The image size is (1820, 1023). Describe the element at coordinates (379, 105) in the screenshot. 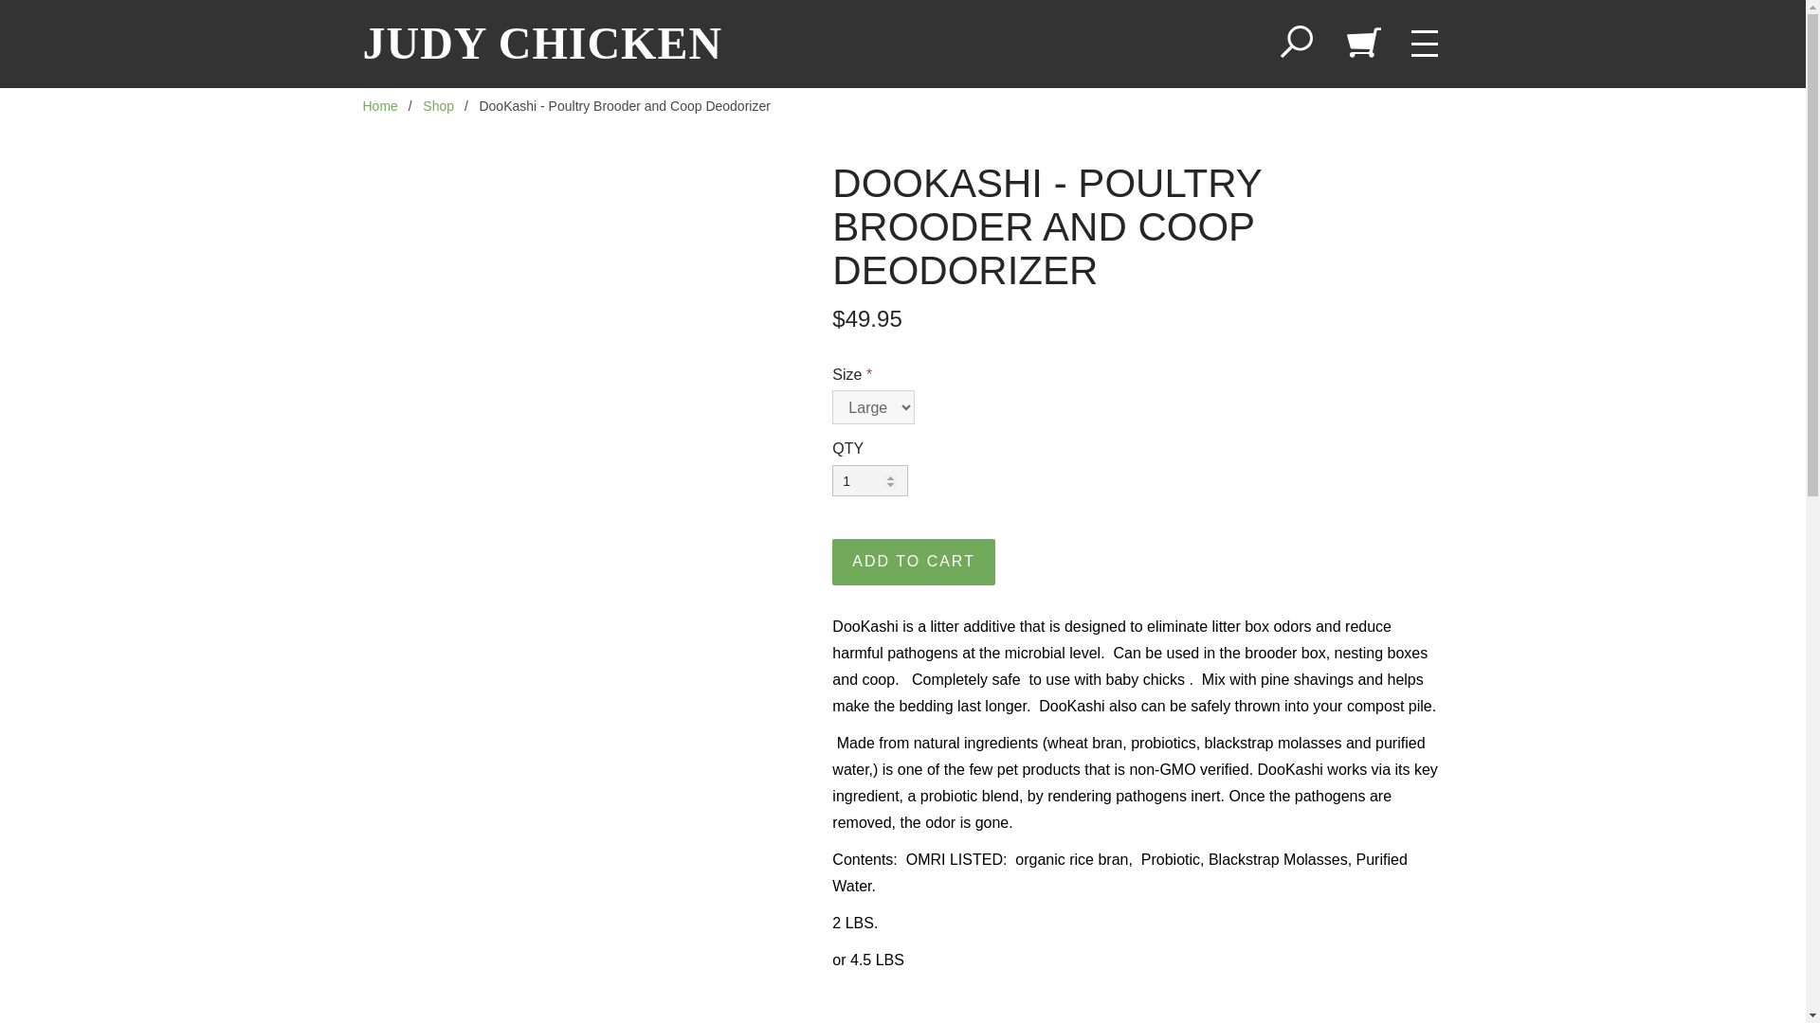

I see `Home` at that location.